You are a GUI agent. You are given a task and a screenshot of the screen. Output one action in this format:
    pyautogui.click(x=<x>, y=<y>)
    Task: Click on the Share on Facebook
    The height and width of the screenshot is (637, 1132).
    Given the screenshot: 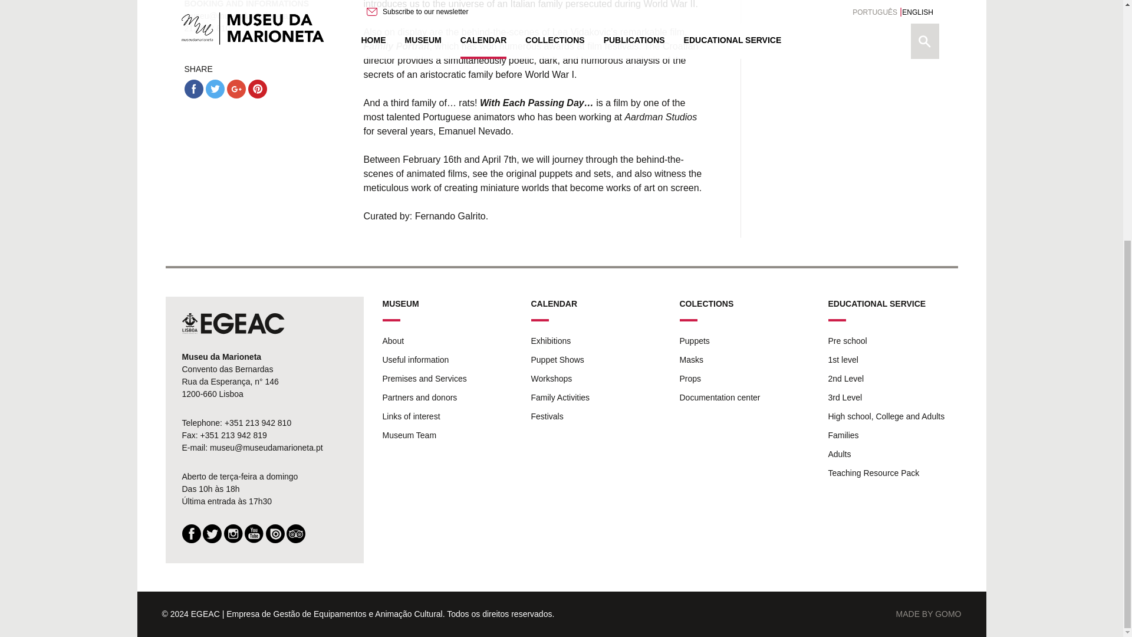 What is the action you would take?
    pyautogui.click(x=193, y=89)
    